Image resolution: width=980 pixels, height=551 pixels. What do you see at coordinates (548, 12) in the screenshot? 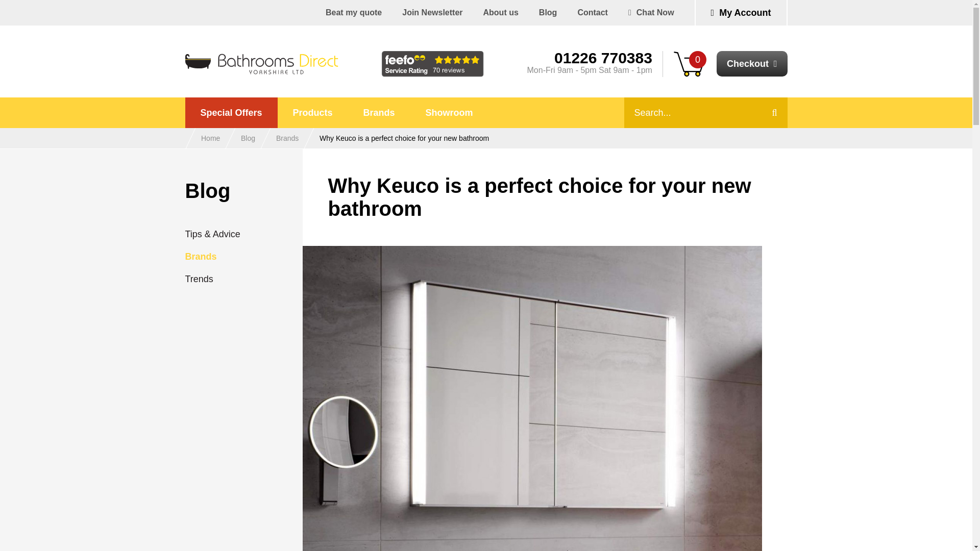
I see `Blog` at bounding box center [548, 12].